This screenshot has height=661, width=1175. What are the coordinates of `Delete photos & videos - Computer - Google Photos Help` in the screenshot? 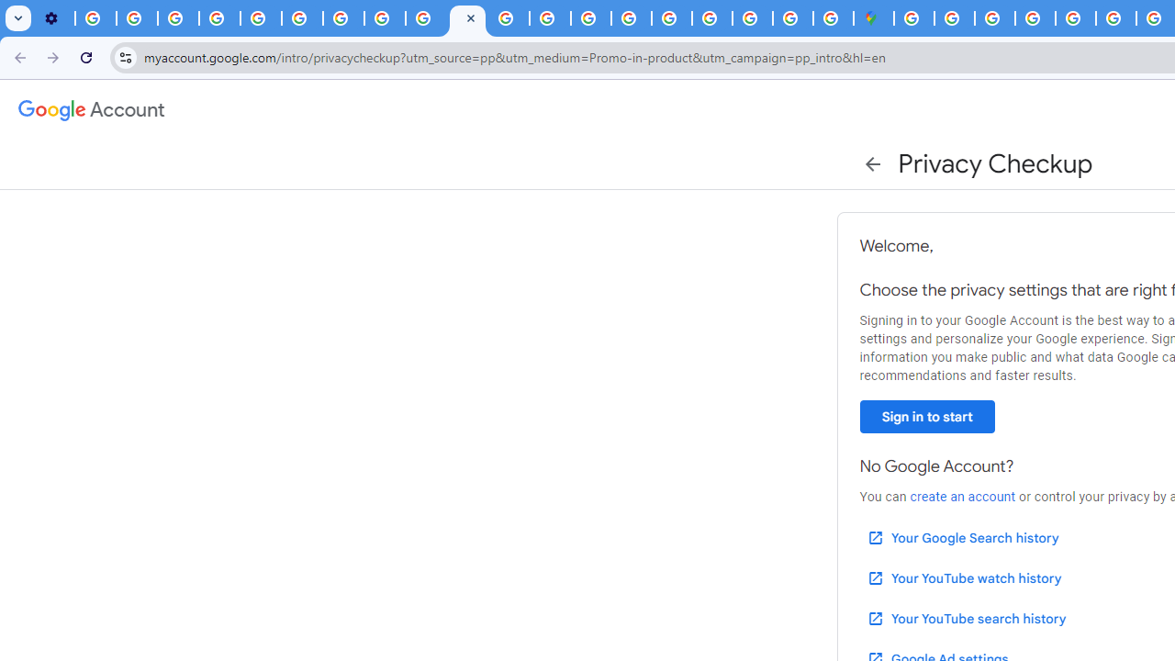 It's located at (95, 18).